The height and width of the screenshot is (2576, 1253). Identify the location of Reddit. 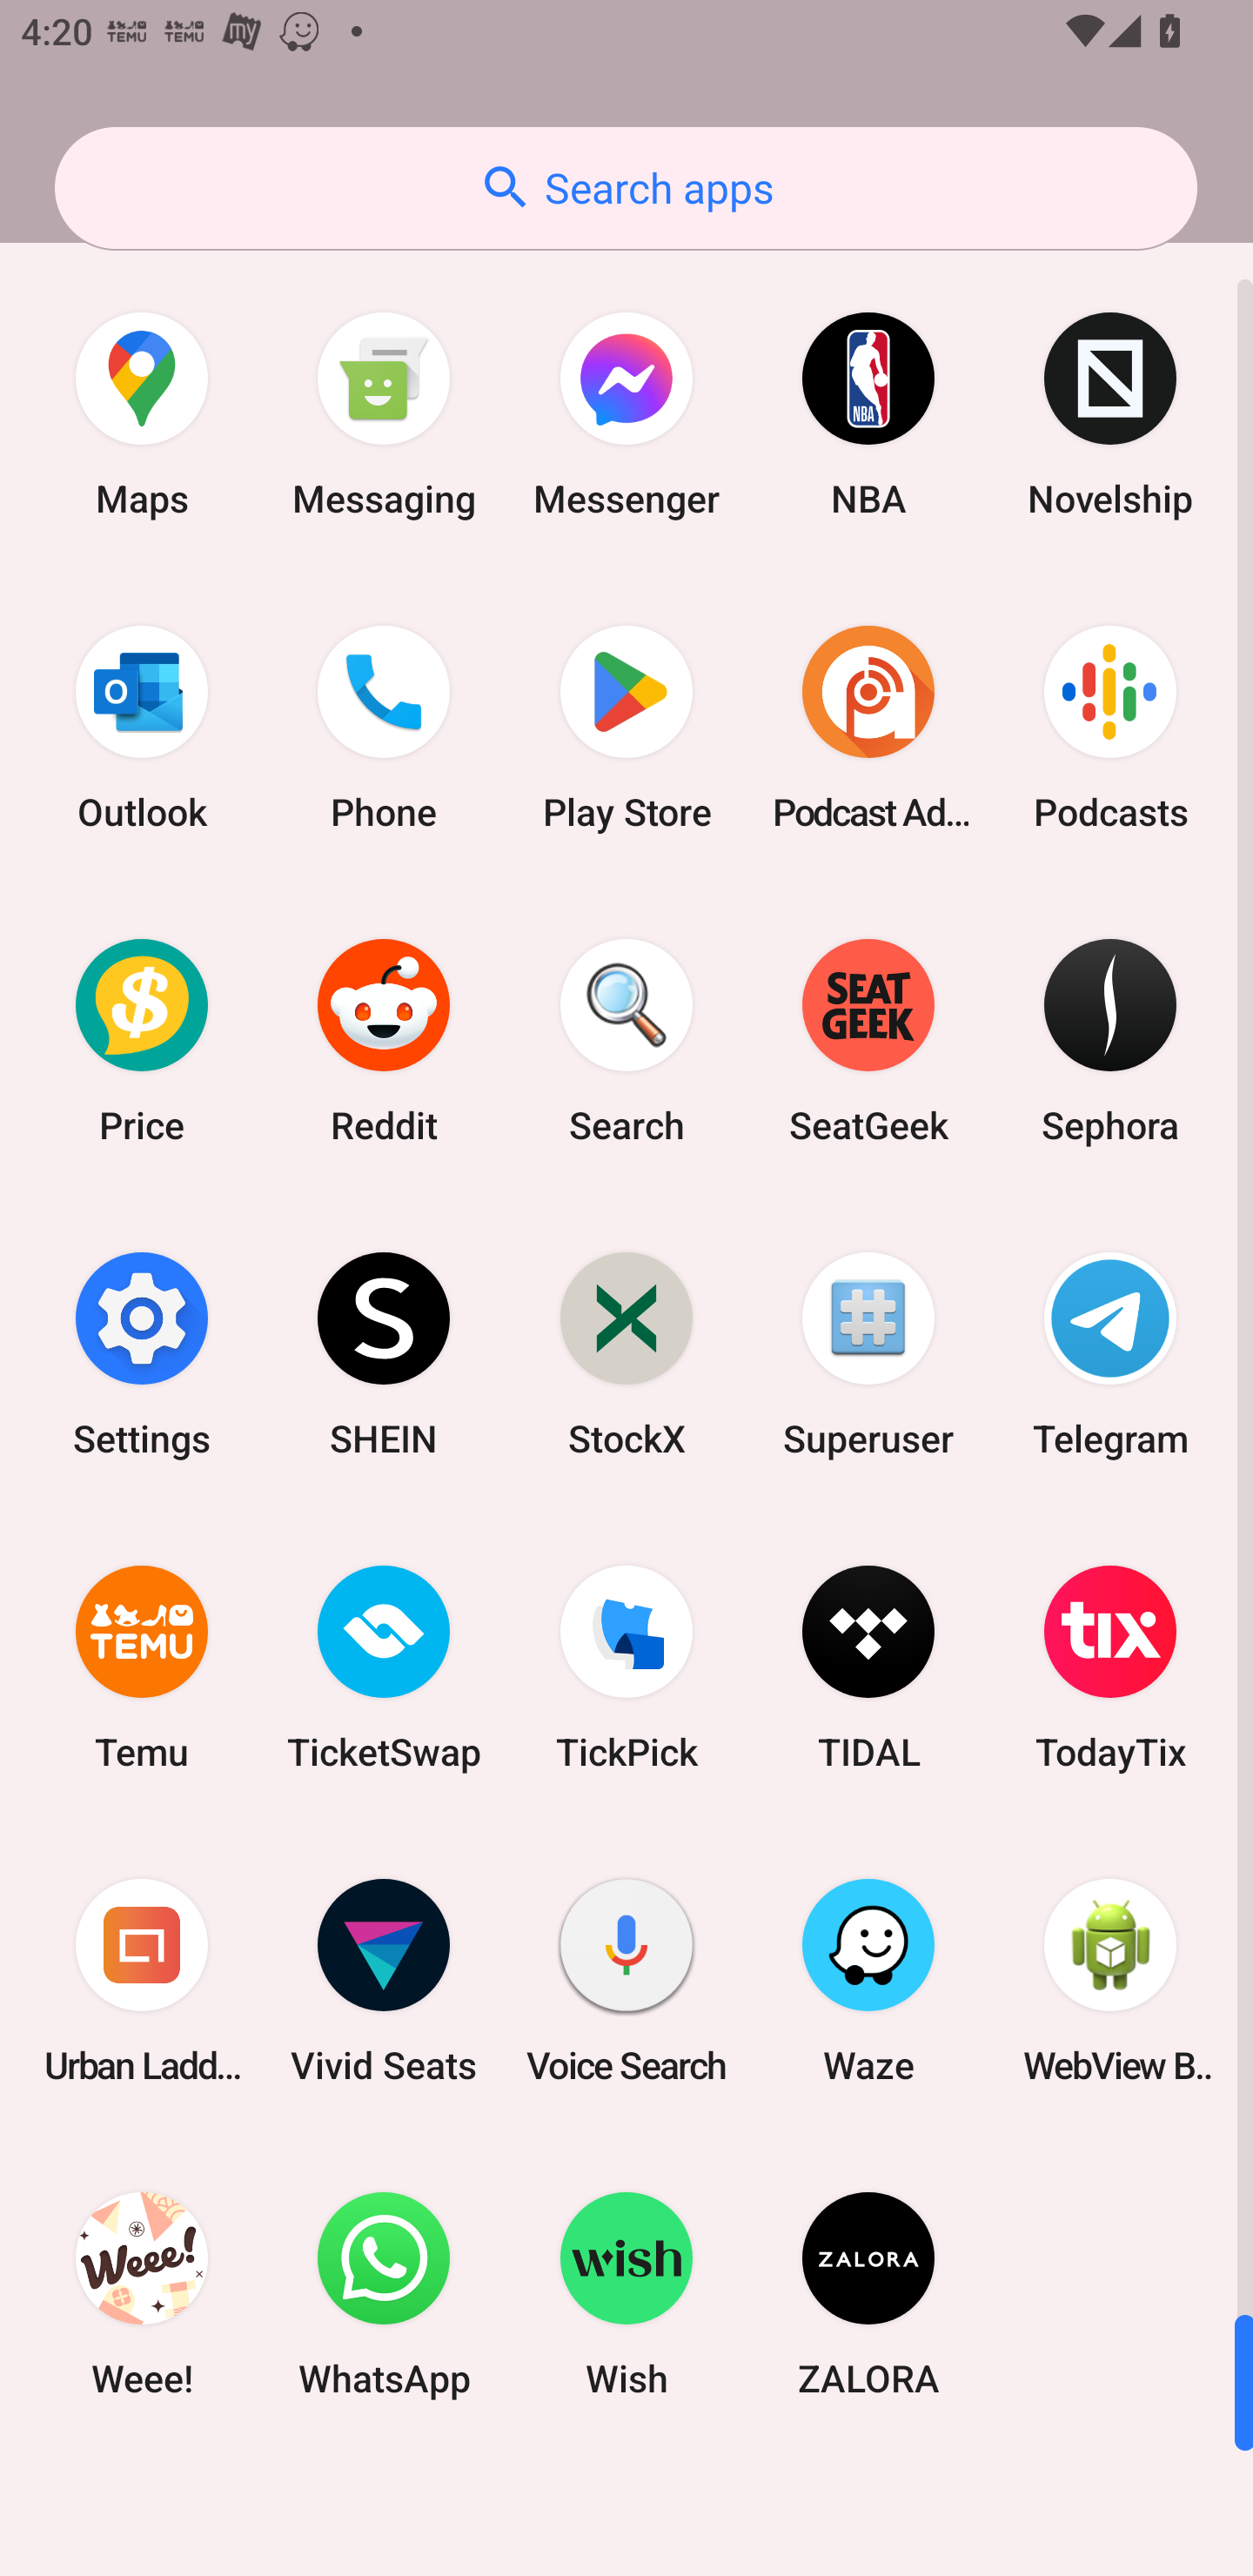
(384, 1041).